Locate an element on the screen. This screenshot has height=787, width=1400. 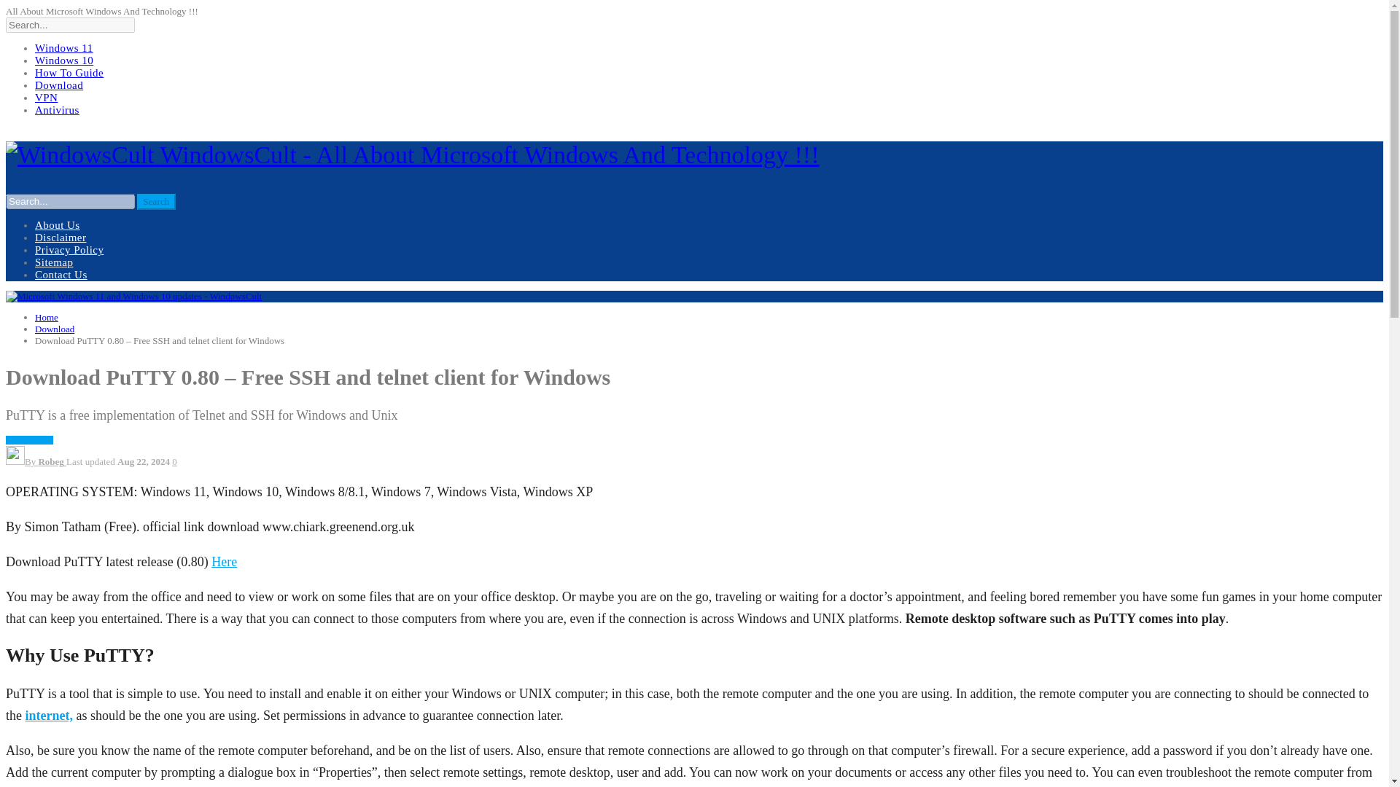
Search is located at coordinates (156, 201).